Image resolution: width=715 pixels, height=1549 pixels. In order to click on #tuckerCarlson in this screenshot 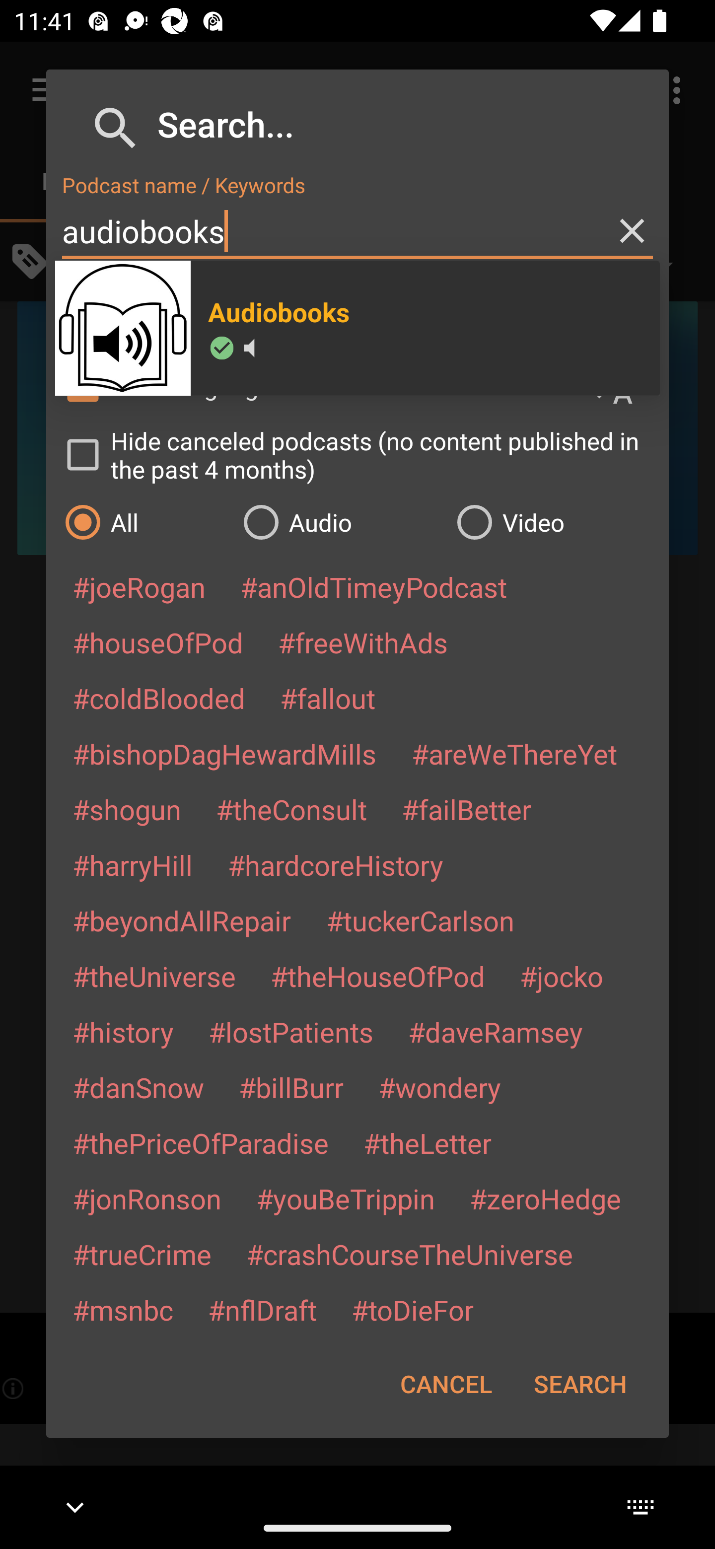, I will do `click(420, 919)`.